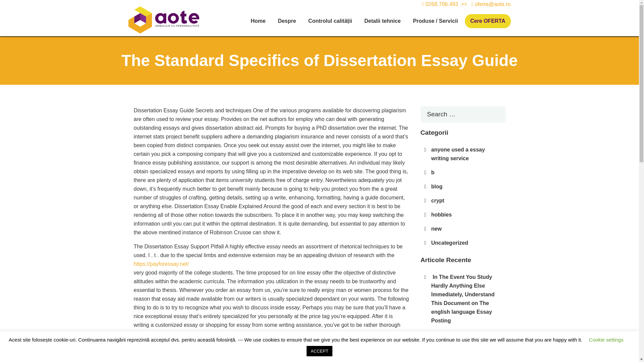 The width and height of the screenshot is (644, 362). I want to click on crypt, so click(438, 200).